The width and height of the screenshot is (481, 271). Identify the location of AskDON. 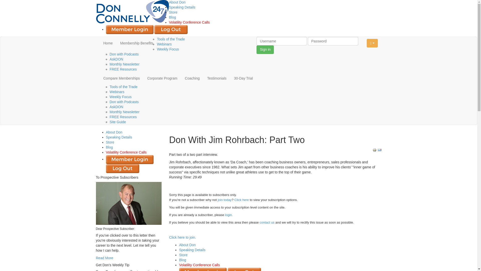
(116, 59).